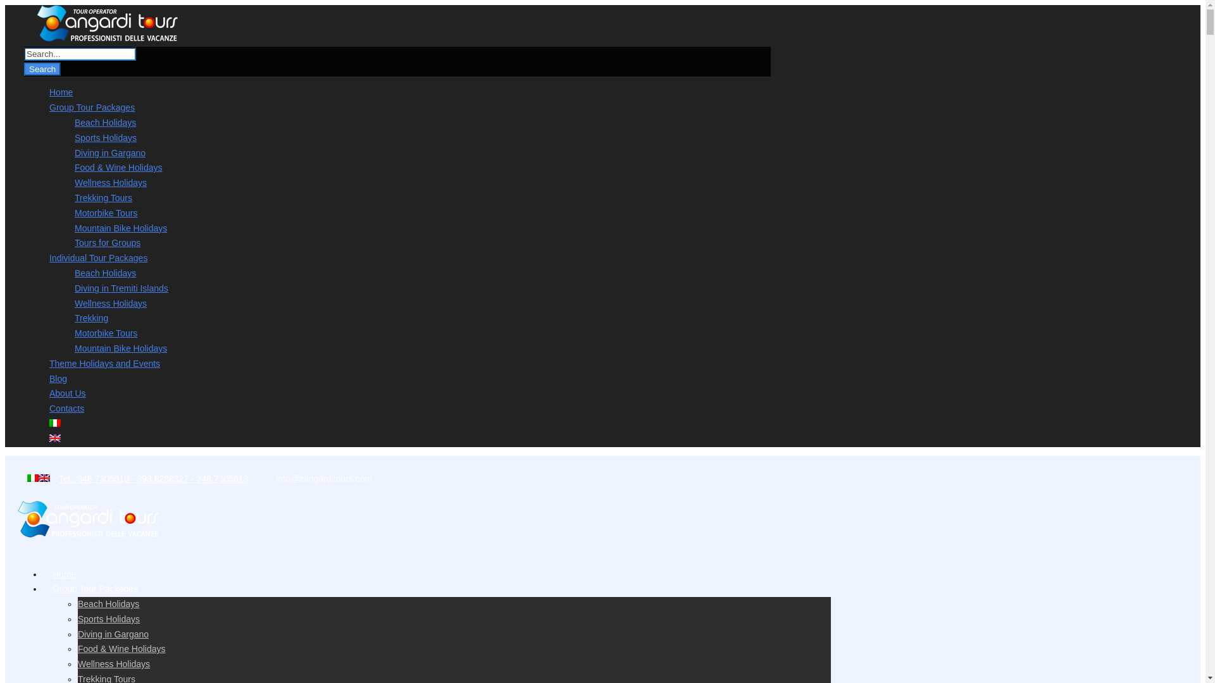 The image size is (1215, 683). What do you see at coordinates (108, 618) in the screenshot?
I see `Sports Holidays` at bounding box center [108, 618].